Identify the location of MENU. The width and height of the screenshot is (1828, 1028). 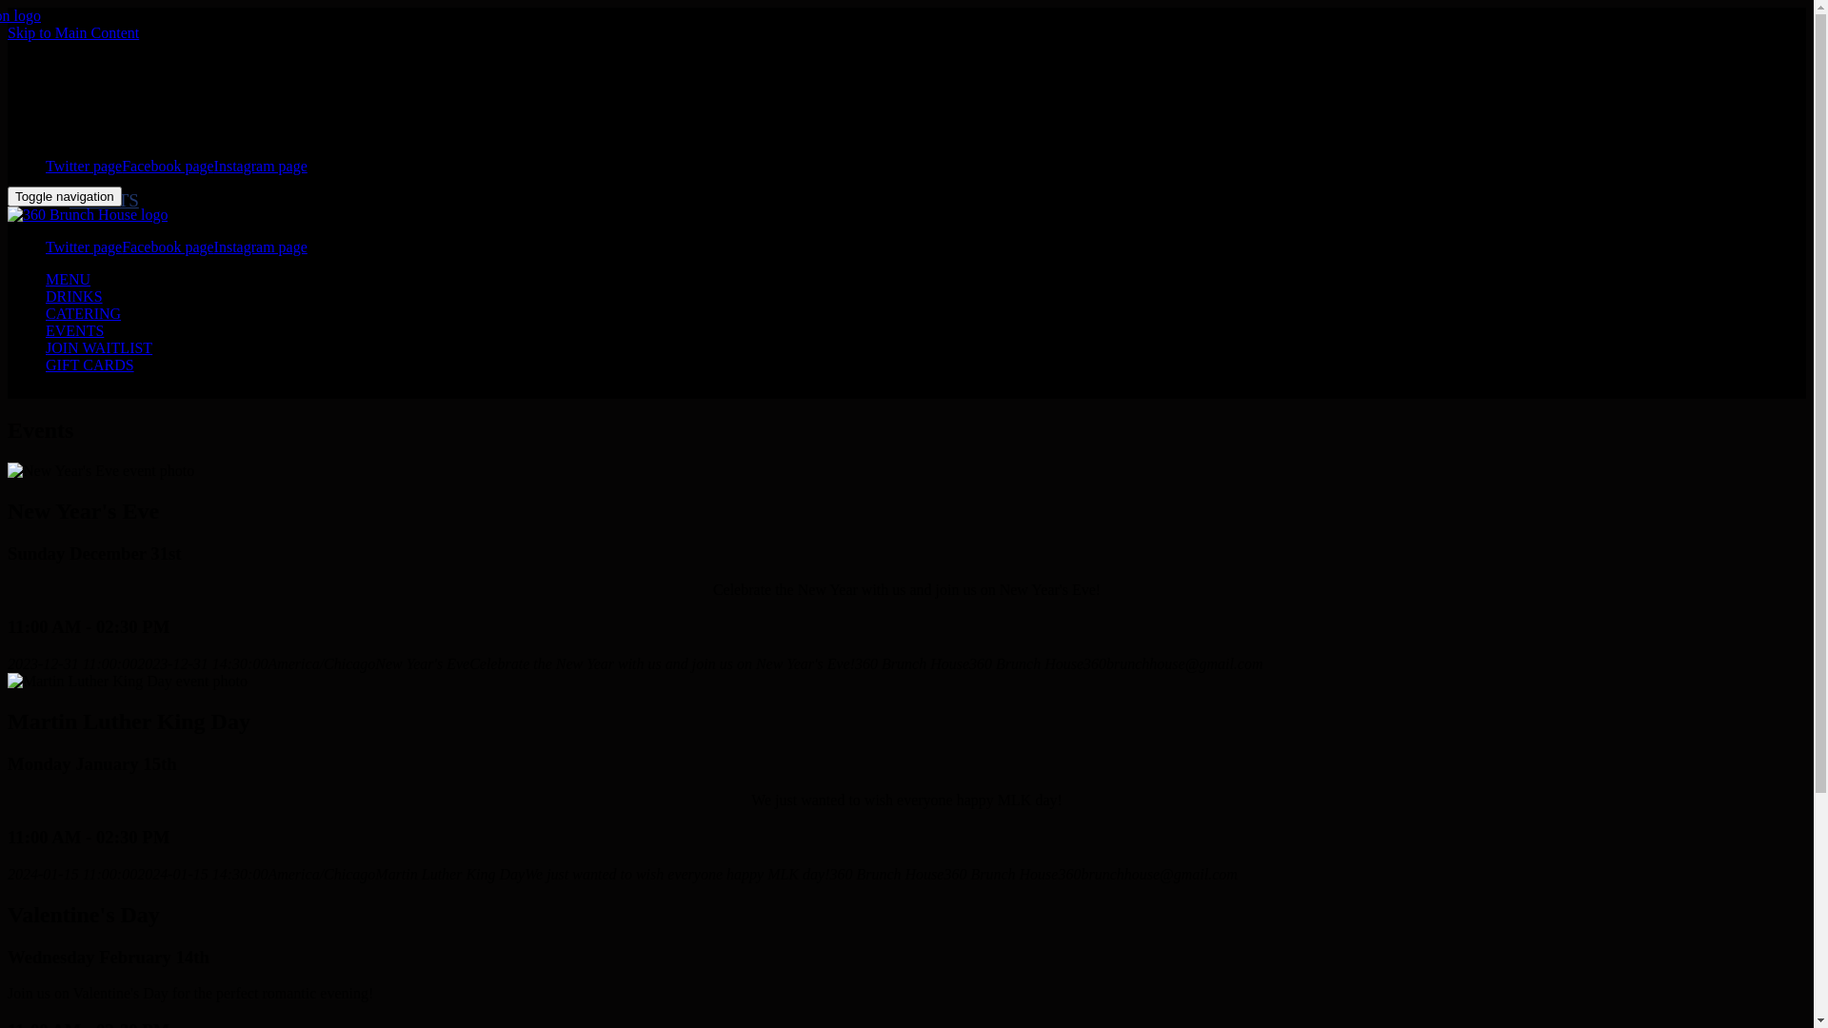
(69, 280).